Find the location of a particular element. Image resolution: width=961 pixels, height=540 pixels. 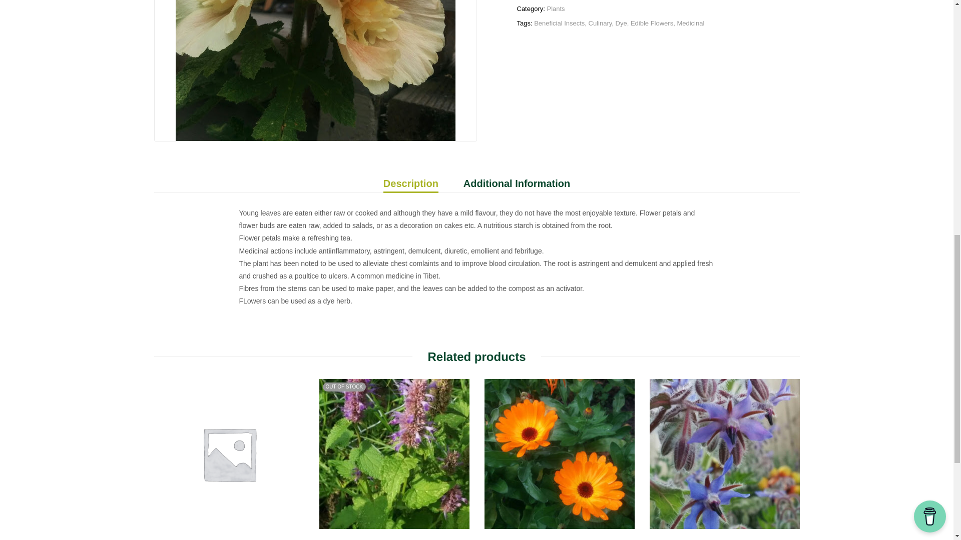

119 is located at coordinates (314, 70).